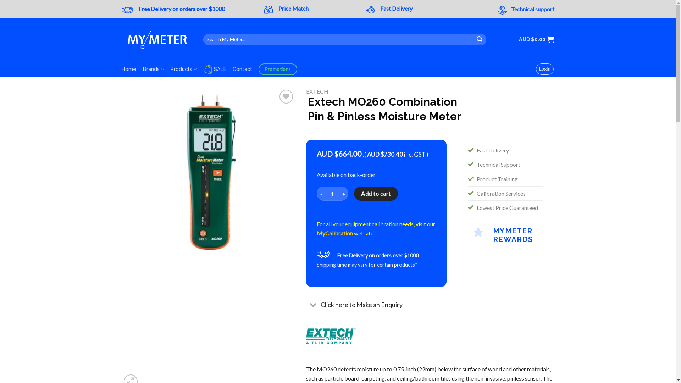 The width and height of the screenshot is (681, 383). I want to click on Login, so click(545, 69).